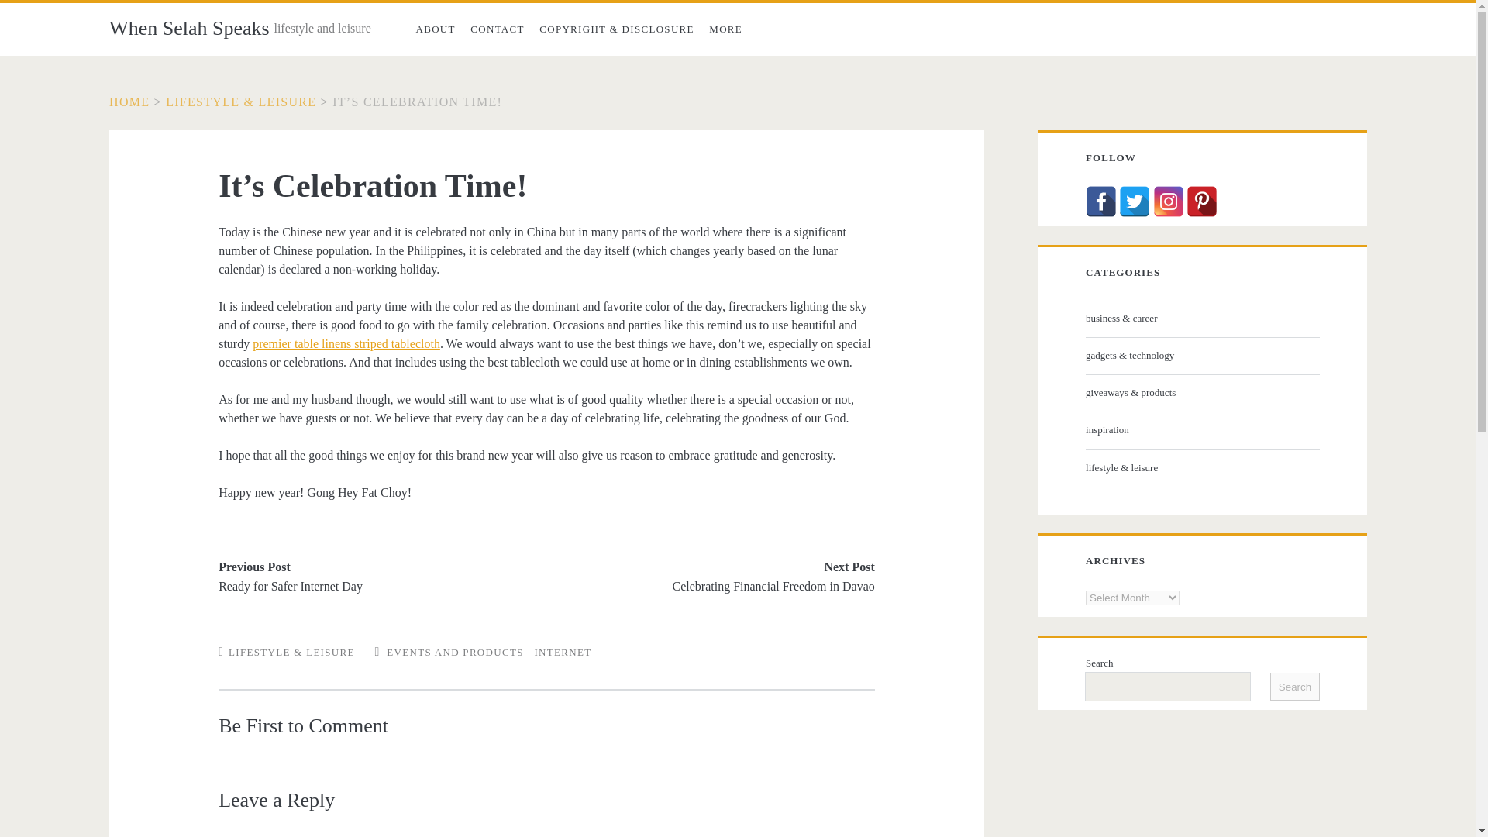 The width and height of the screenshot is (1488, 837). What do you see at coordinates (498, 29) in the screenshot?
I see `CONTACT` at bounding box center [498, 29].